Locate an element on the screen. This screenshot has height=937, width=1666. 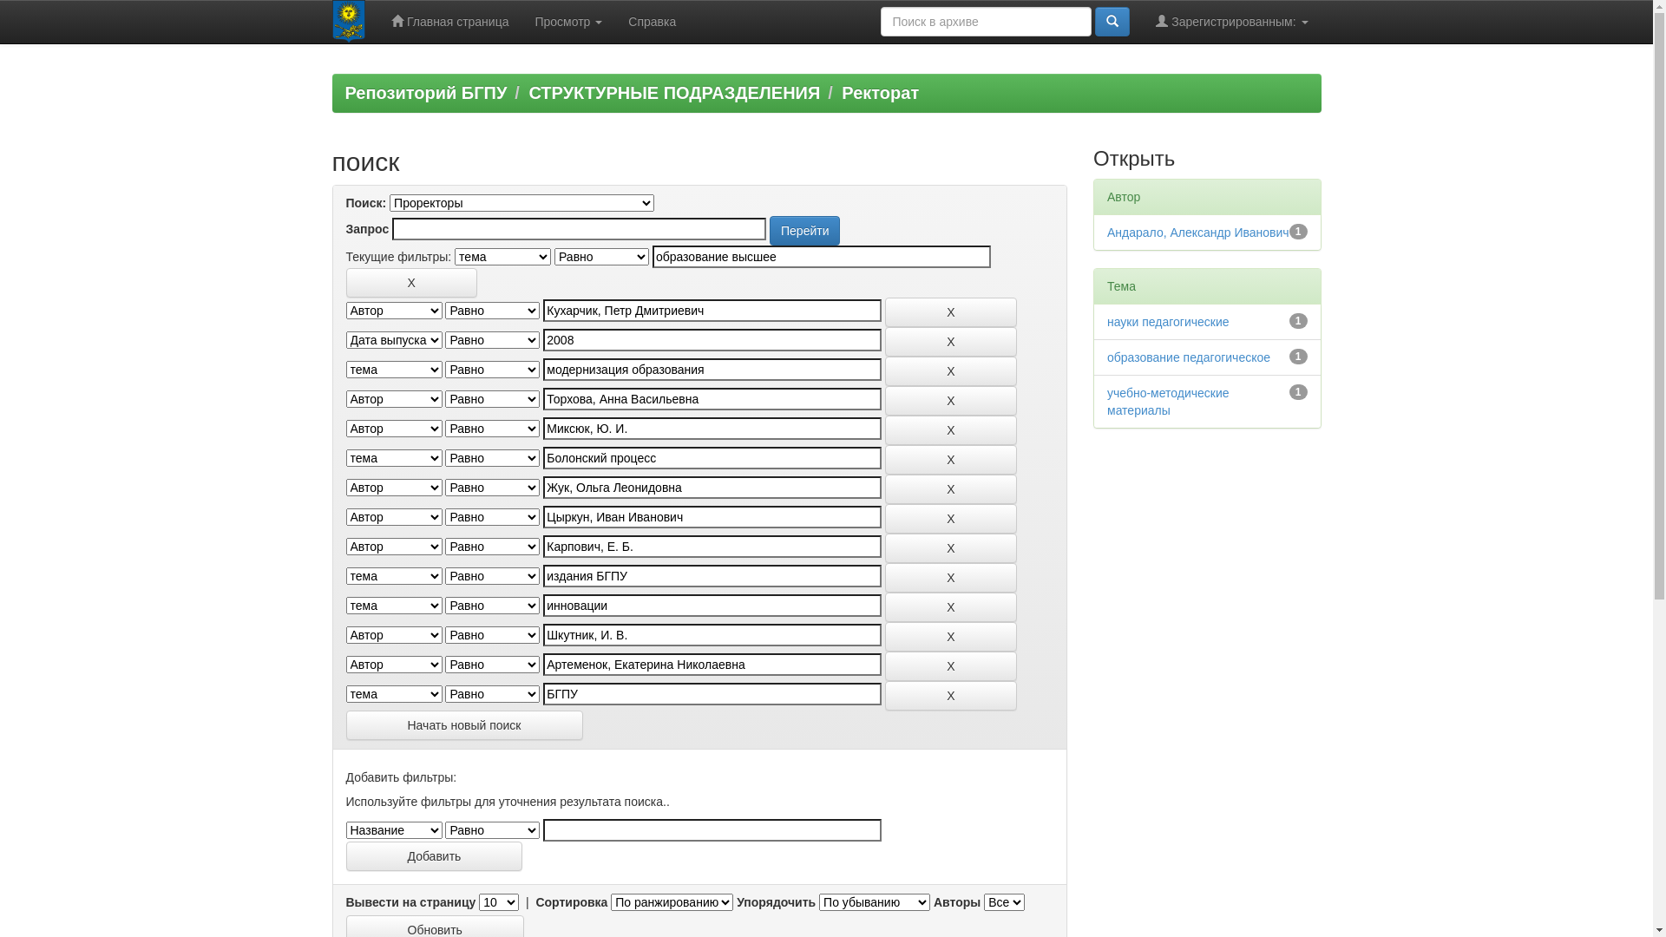
X is located at coordinates (951, 401).